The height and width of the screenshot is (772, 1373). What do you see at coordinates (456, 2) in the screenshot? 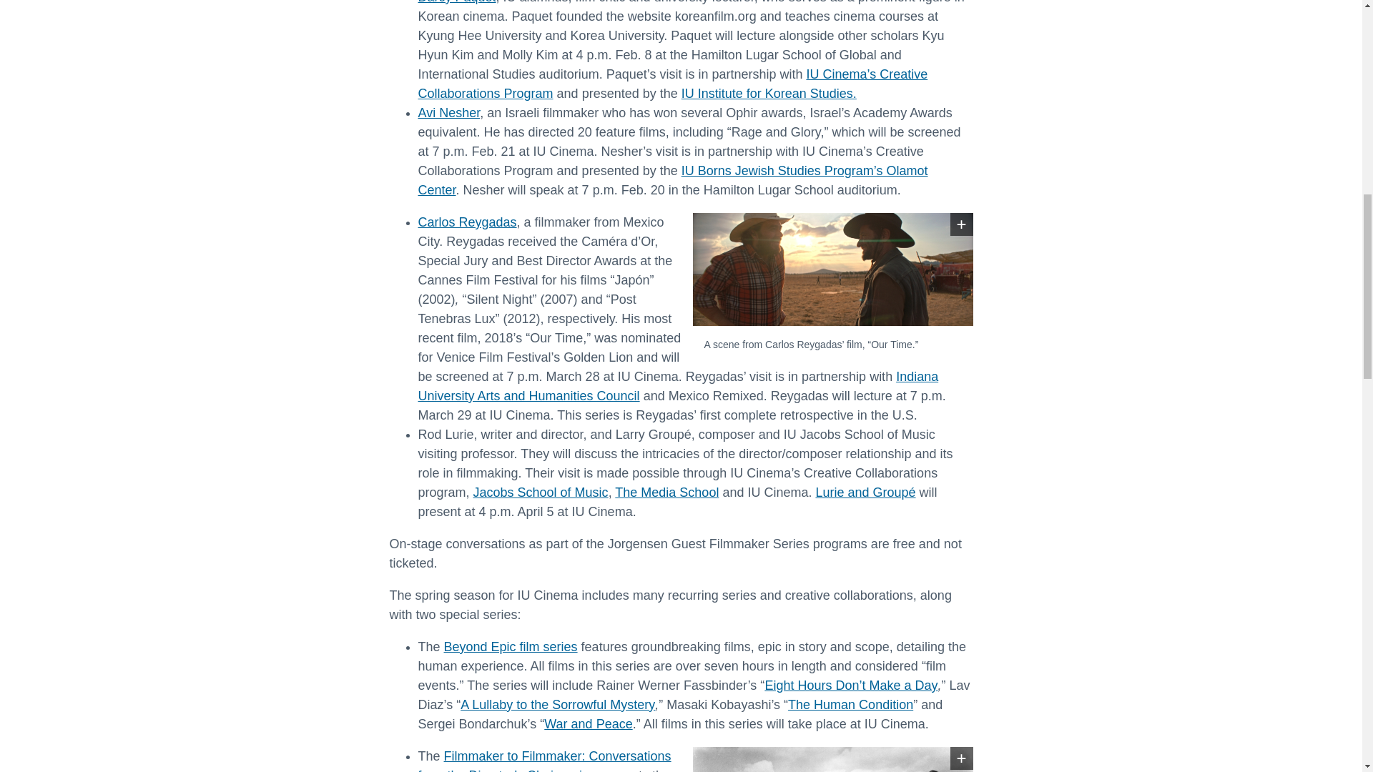
I see `Darcy Paquet` at bounding box center [456, 2].